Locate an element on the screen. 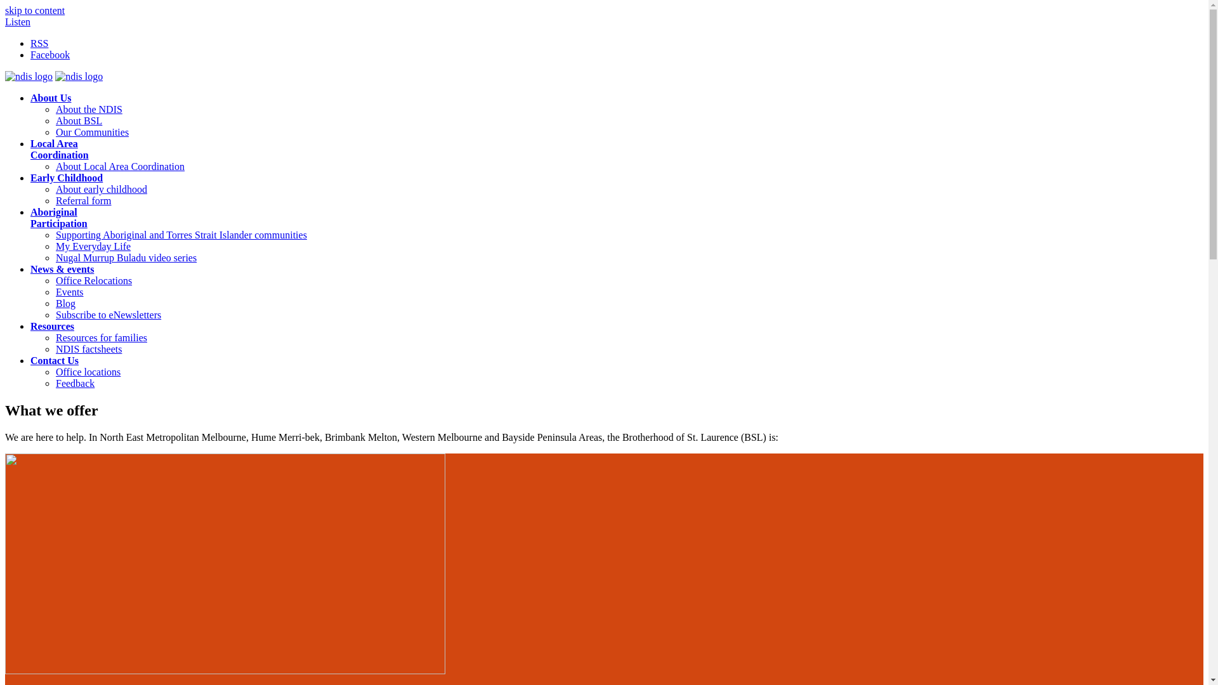 This screenshot has width=1218, height=685. Referral form is located at coordinates (84, 200).